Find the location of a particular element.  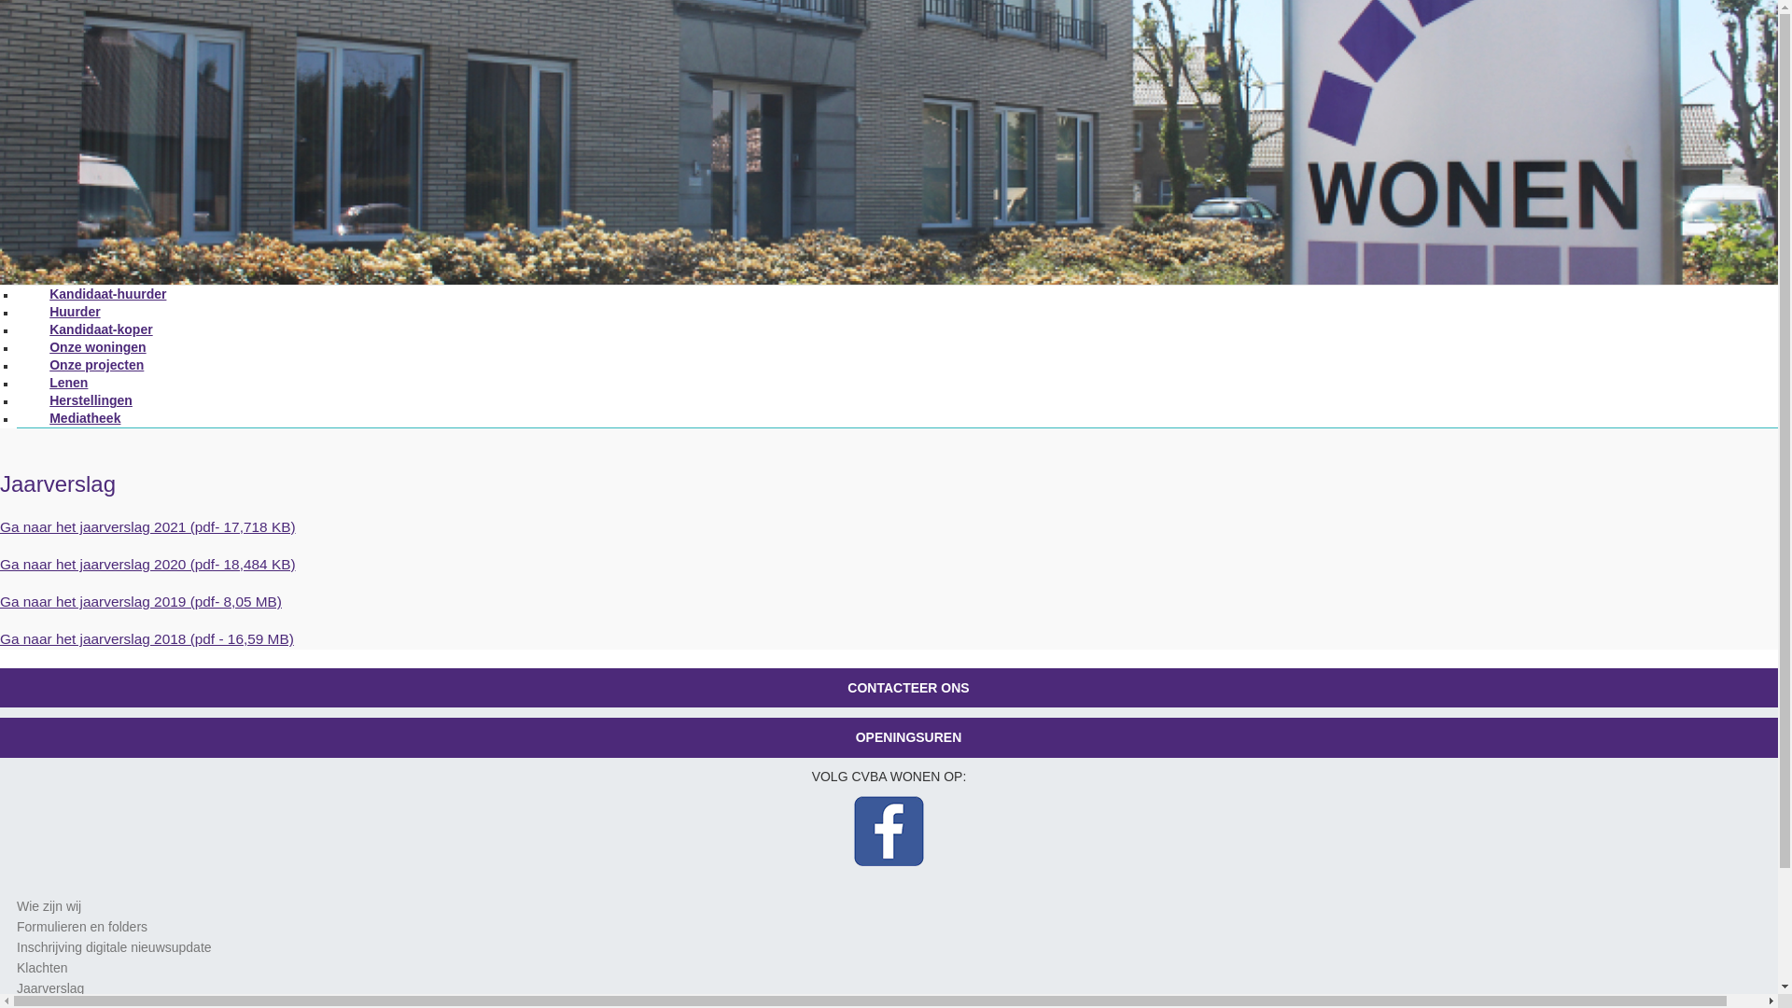

Inschrijving digitale nieuwsupdate is located at coordinates (114, 947).